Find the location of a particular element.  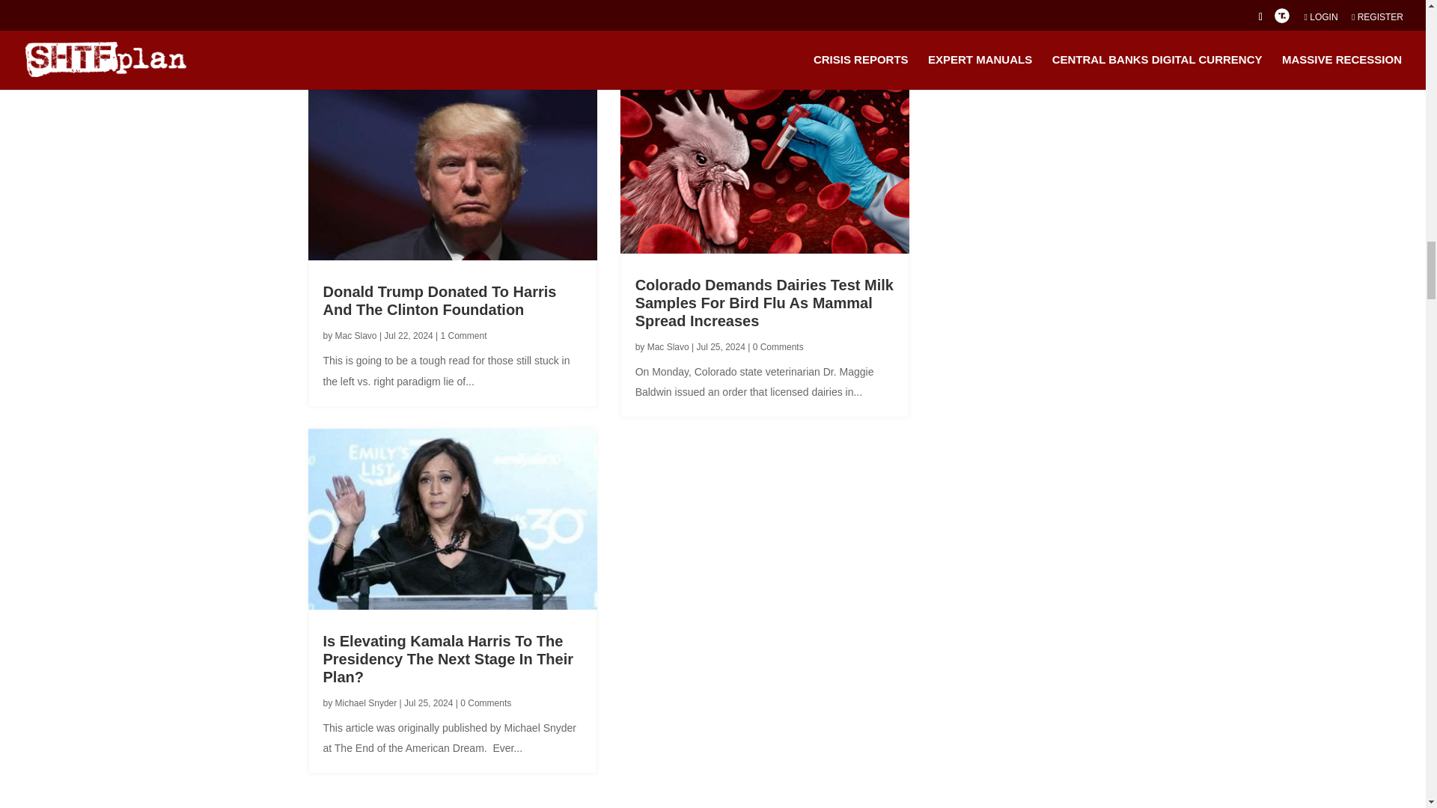

Posts by Mac Slavo is located at coordinates (668, 346).